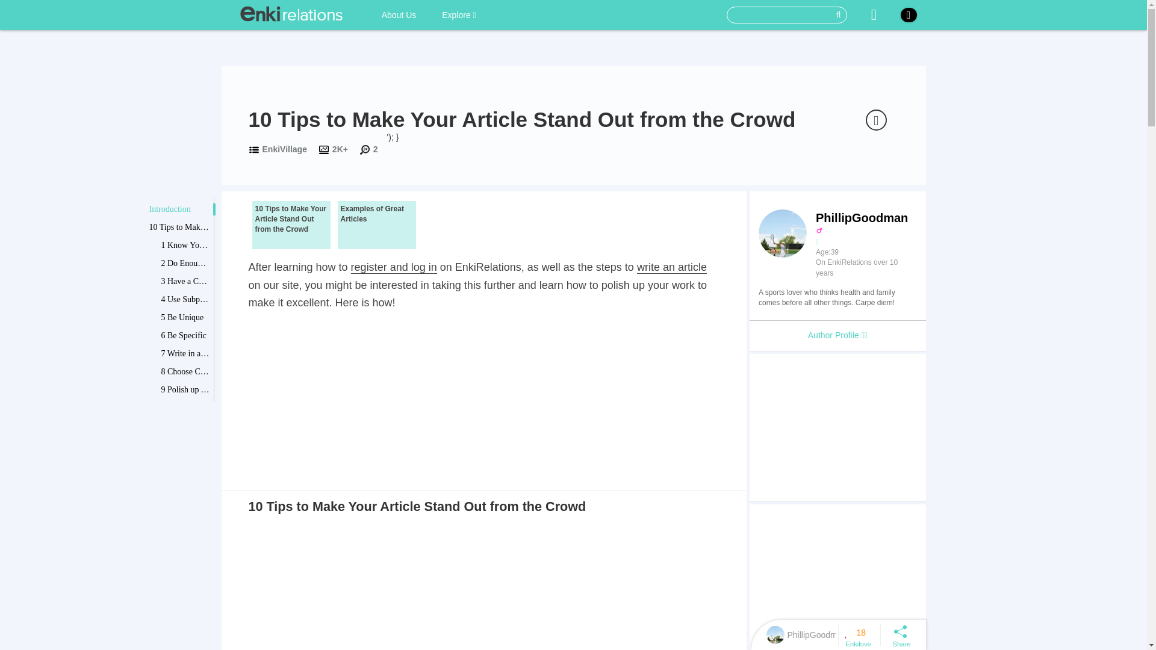 The image size is (1156, 650). What do you see at coordinates (394, 267) in the screenshot?
I see `register and log in` at bounding box center [394, 267].